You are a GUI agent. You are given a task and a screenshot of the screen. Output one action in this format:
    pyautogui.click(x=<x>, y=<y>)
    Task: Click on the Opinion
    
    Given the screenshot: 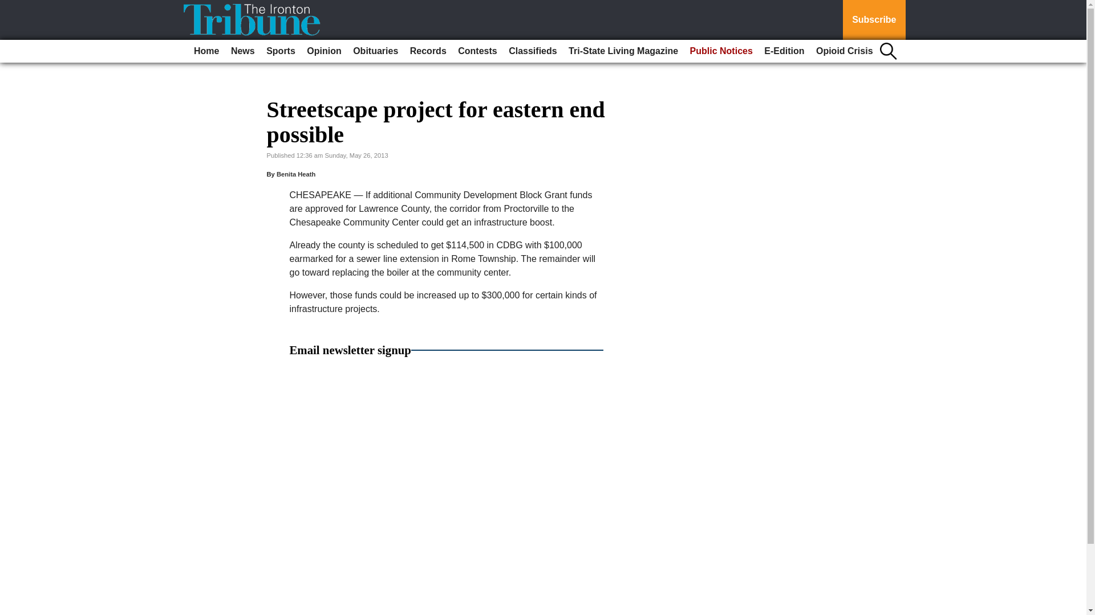 What is the action you would take?
    pyautogui.click(x=324, y=51)
    